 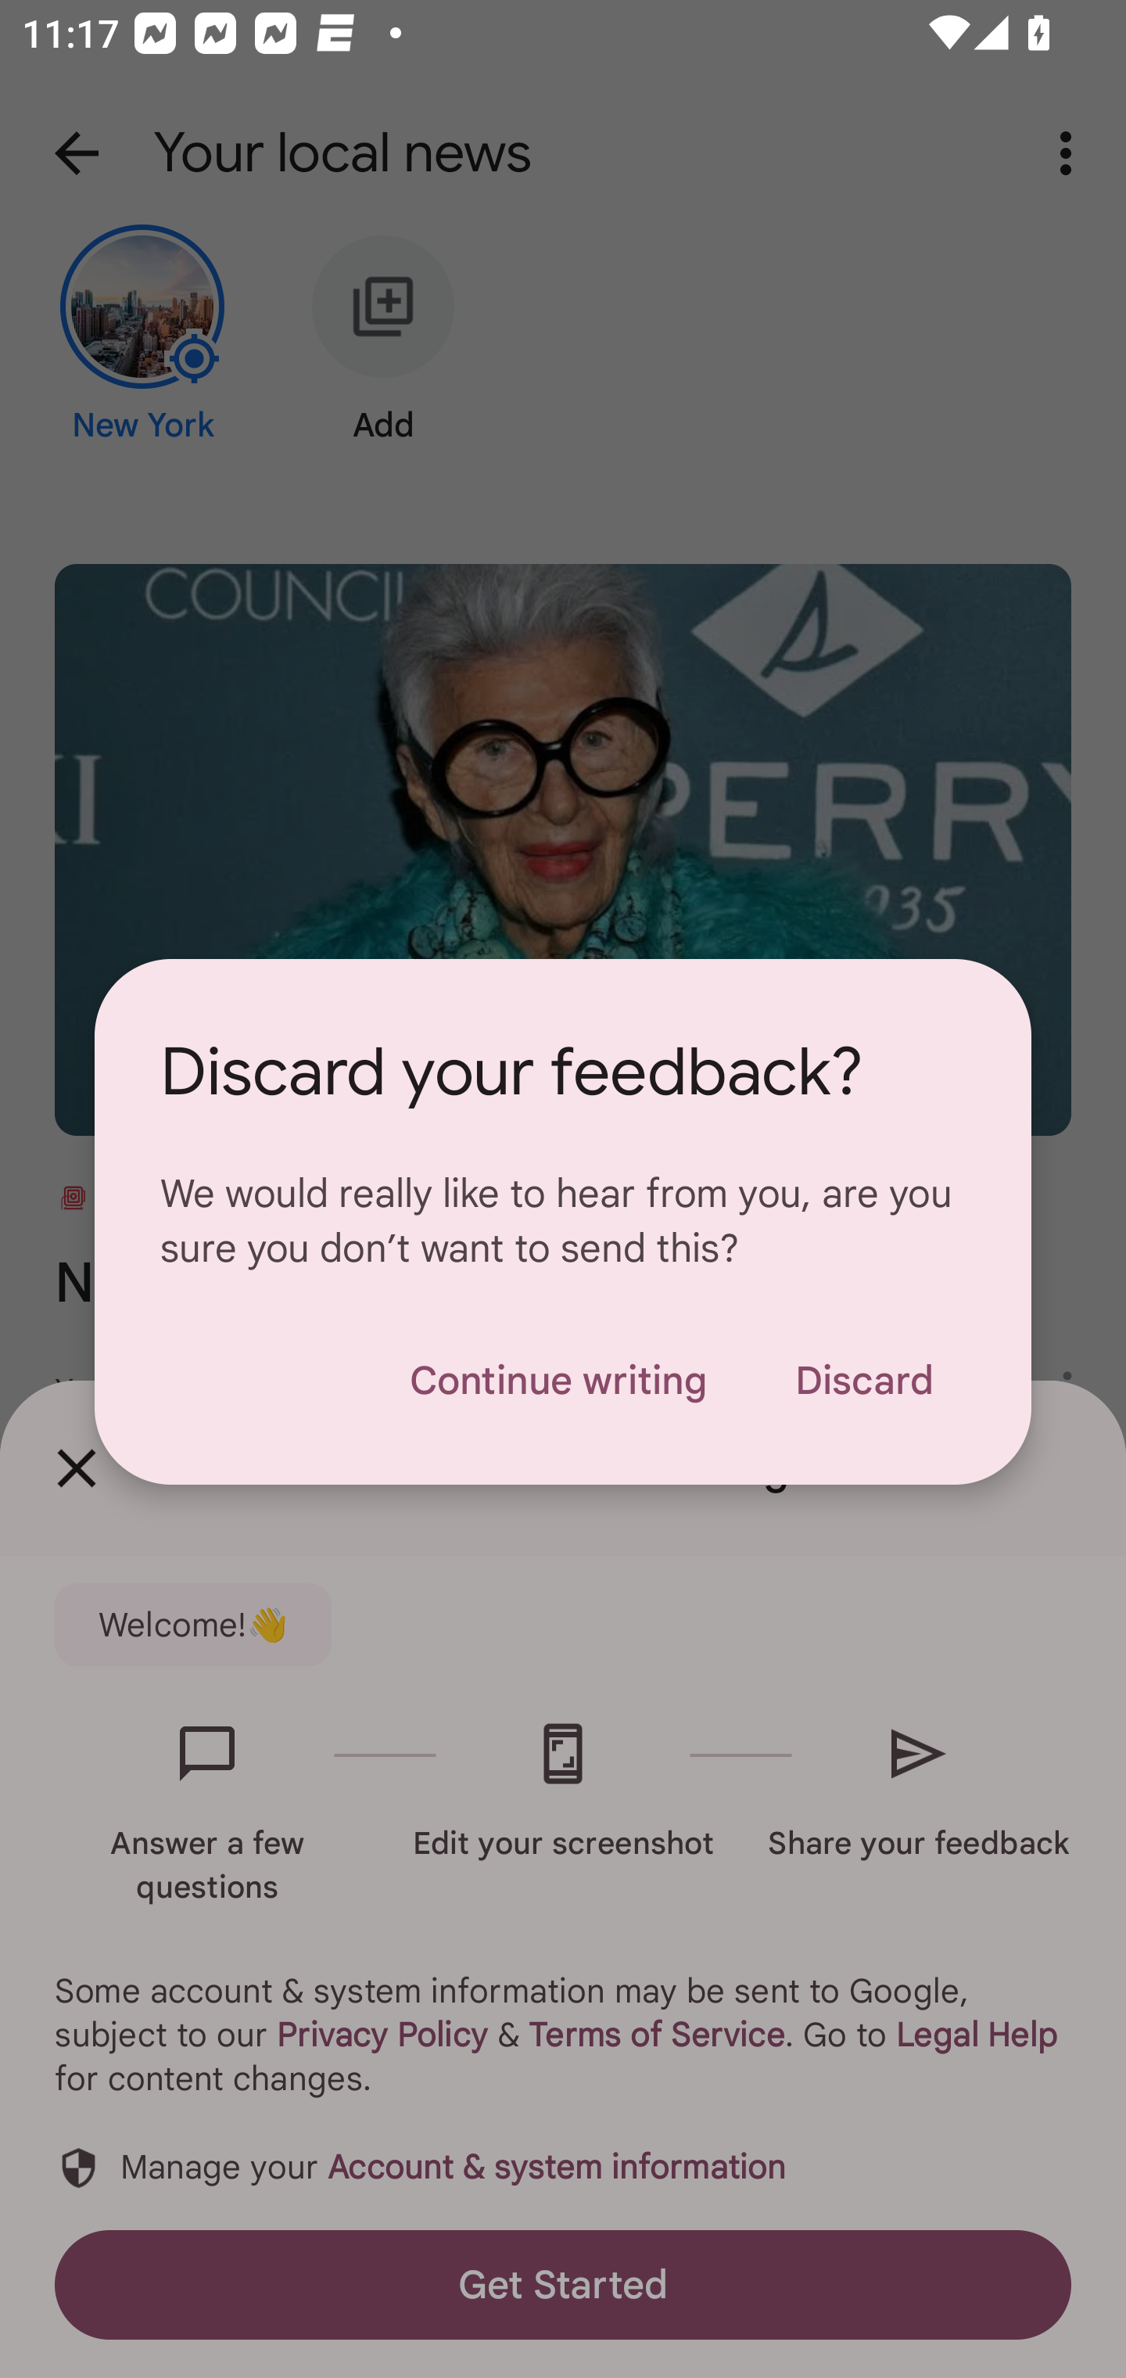 I want to click on Continue writing, so click(x=558, y=1380).